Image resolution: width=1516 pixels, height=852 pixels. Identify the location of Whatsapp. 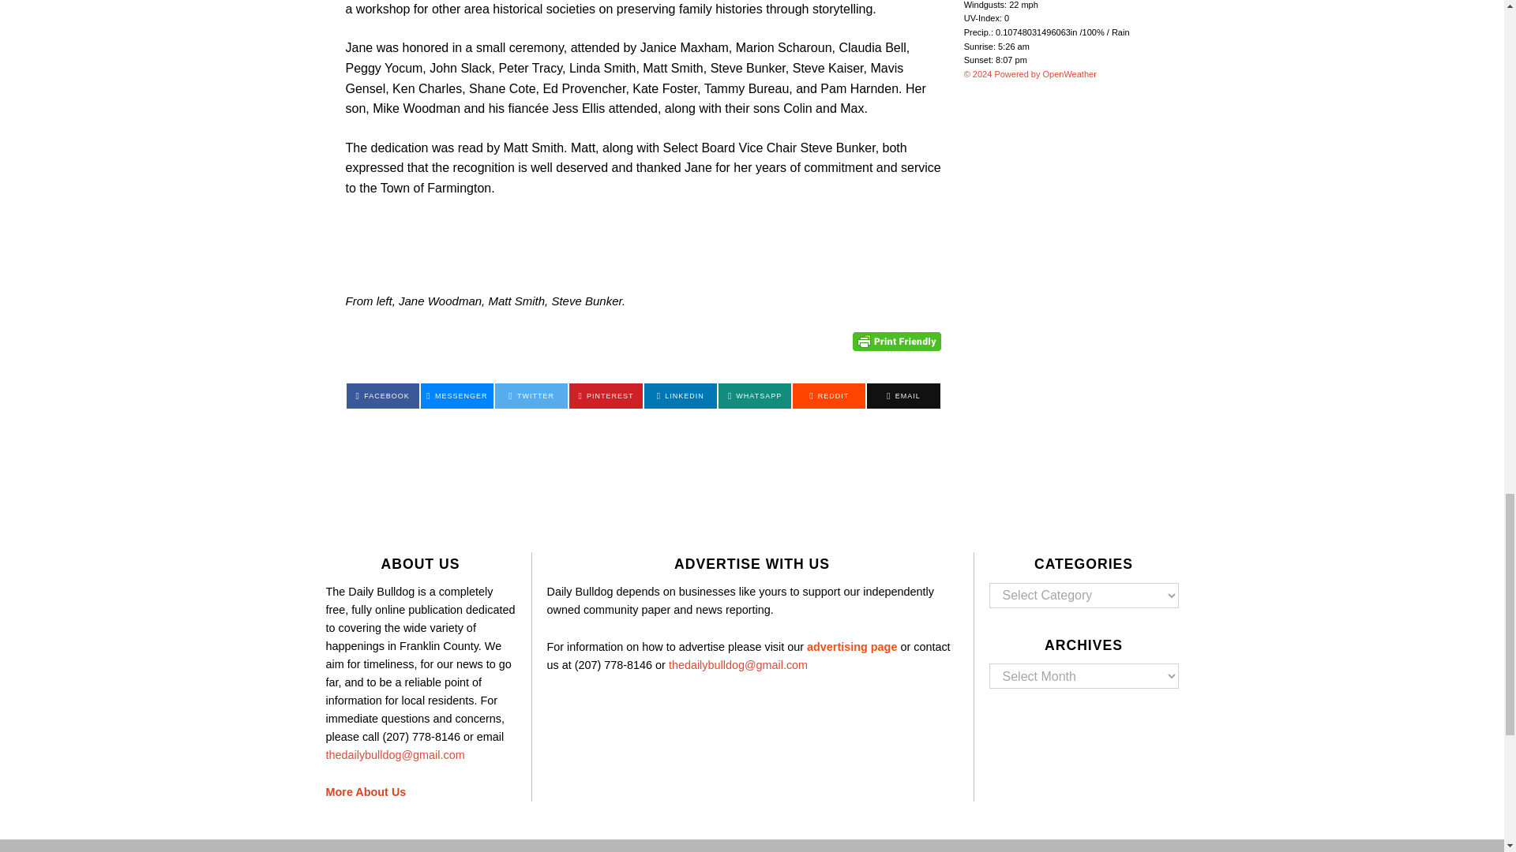
(755, 396).